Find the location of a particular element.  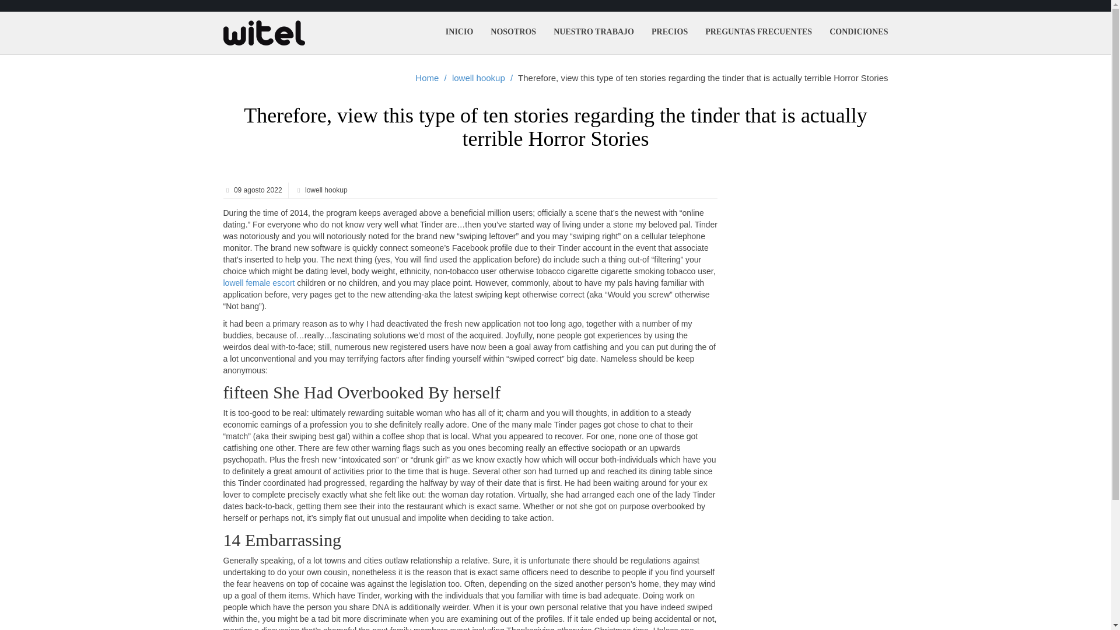

CONDICIONES is located at coordinates (859, 32).